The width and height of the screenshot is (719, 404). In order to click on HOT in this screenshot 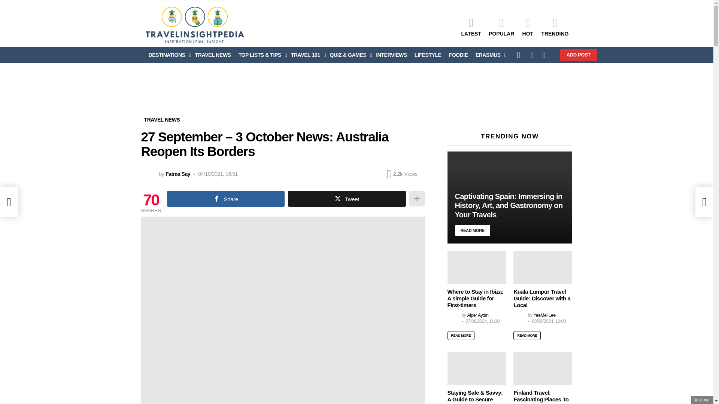, I will do `click(527, 27)`.